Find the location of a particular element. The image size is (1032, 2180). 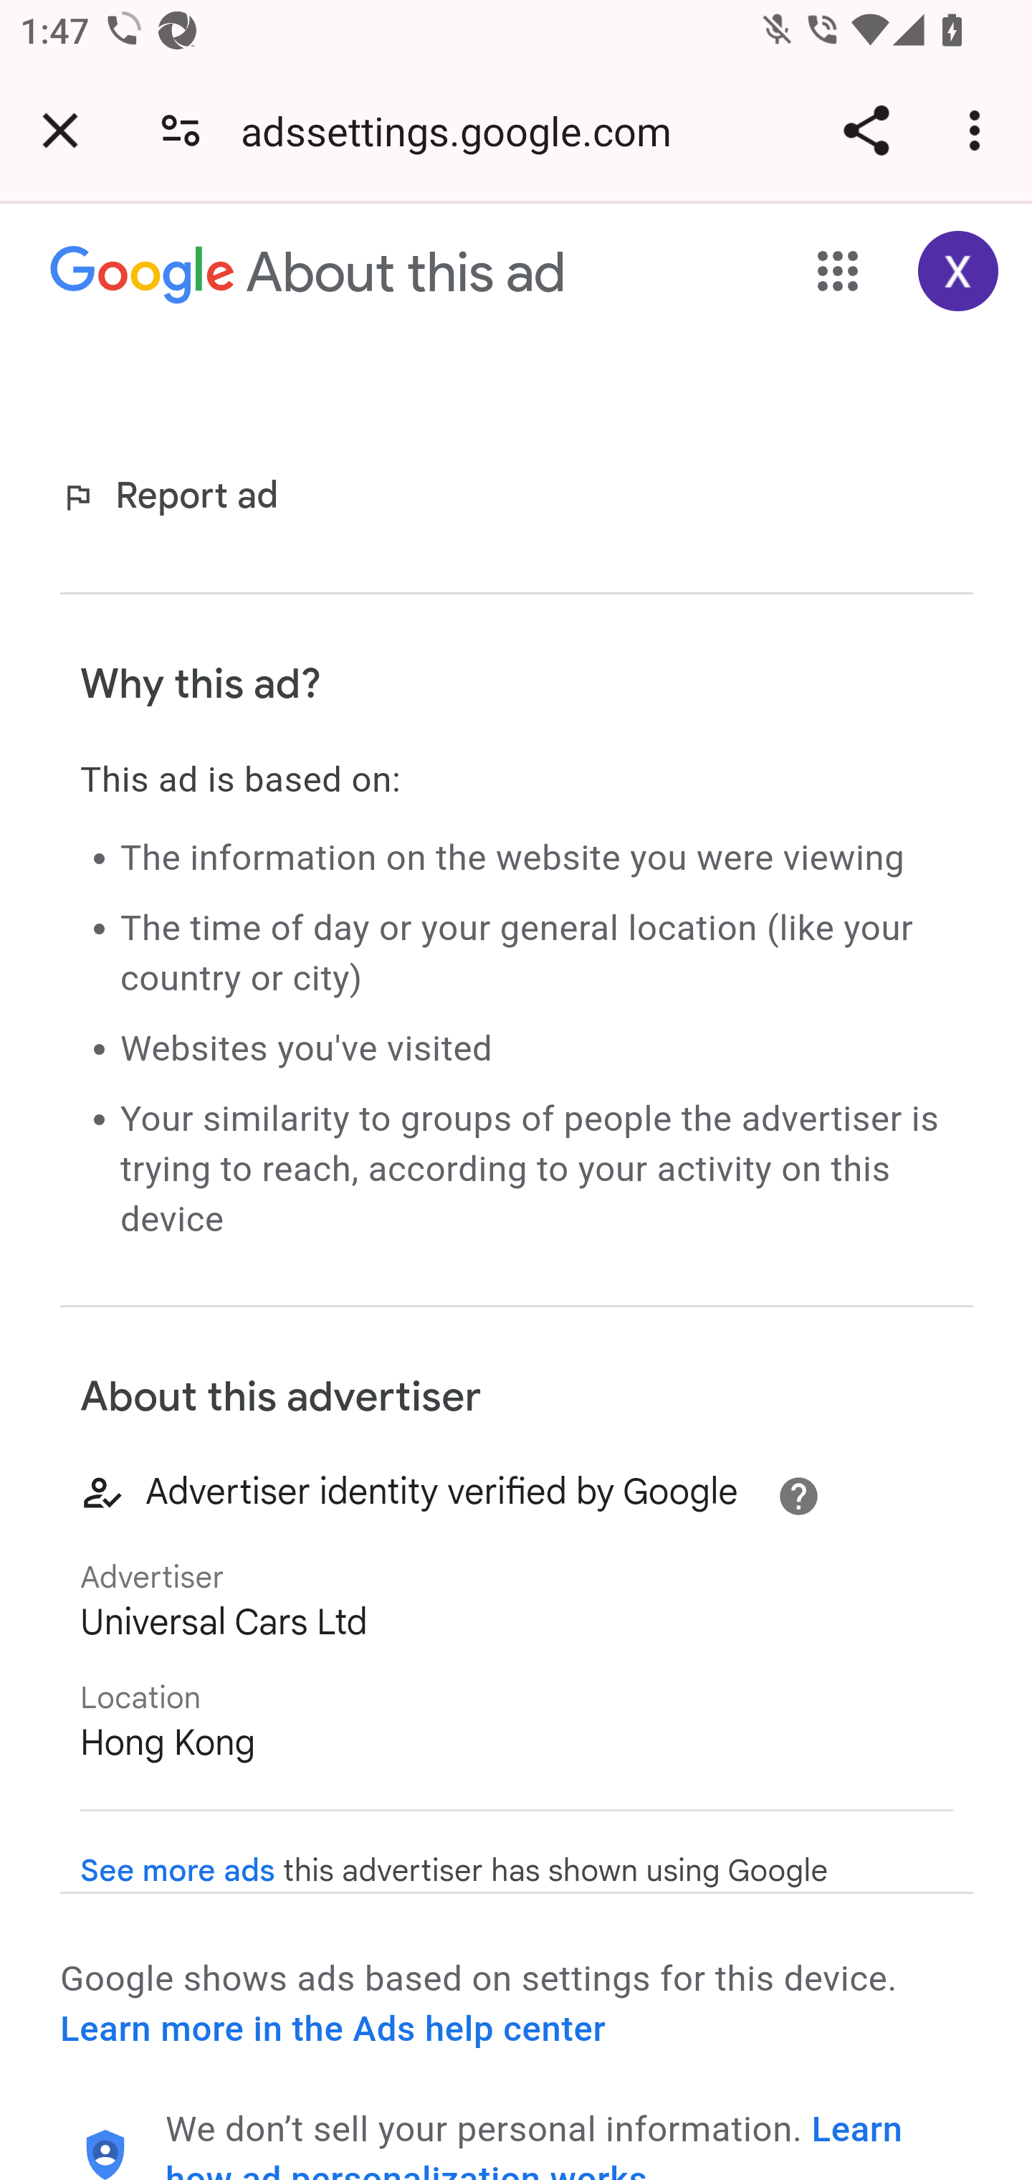

Google apps is located at coordinates (838, 271).